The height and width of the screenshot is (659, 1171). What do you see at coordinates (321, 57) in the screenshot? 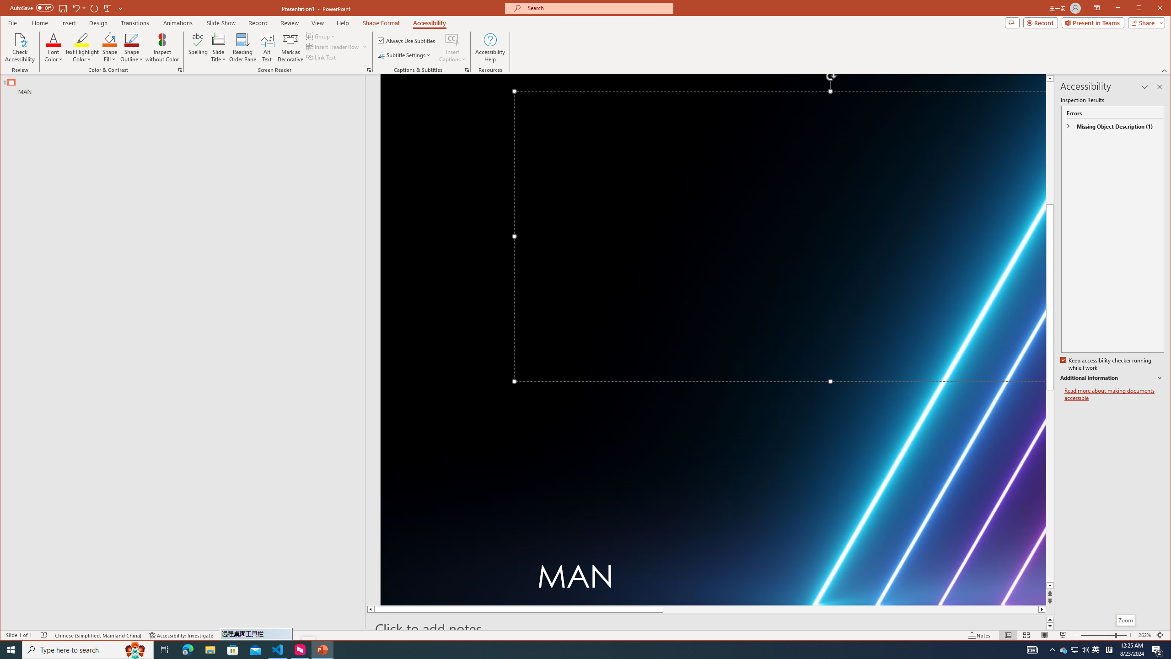
I see `Link Text` at bounding box center [321, 57].